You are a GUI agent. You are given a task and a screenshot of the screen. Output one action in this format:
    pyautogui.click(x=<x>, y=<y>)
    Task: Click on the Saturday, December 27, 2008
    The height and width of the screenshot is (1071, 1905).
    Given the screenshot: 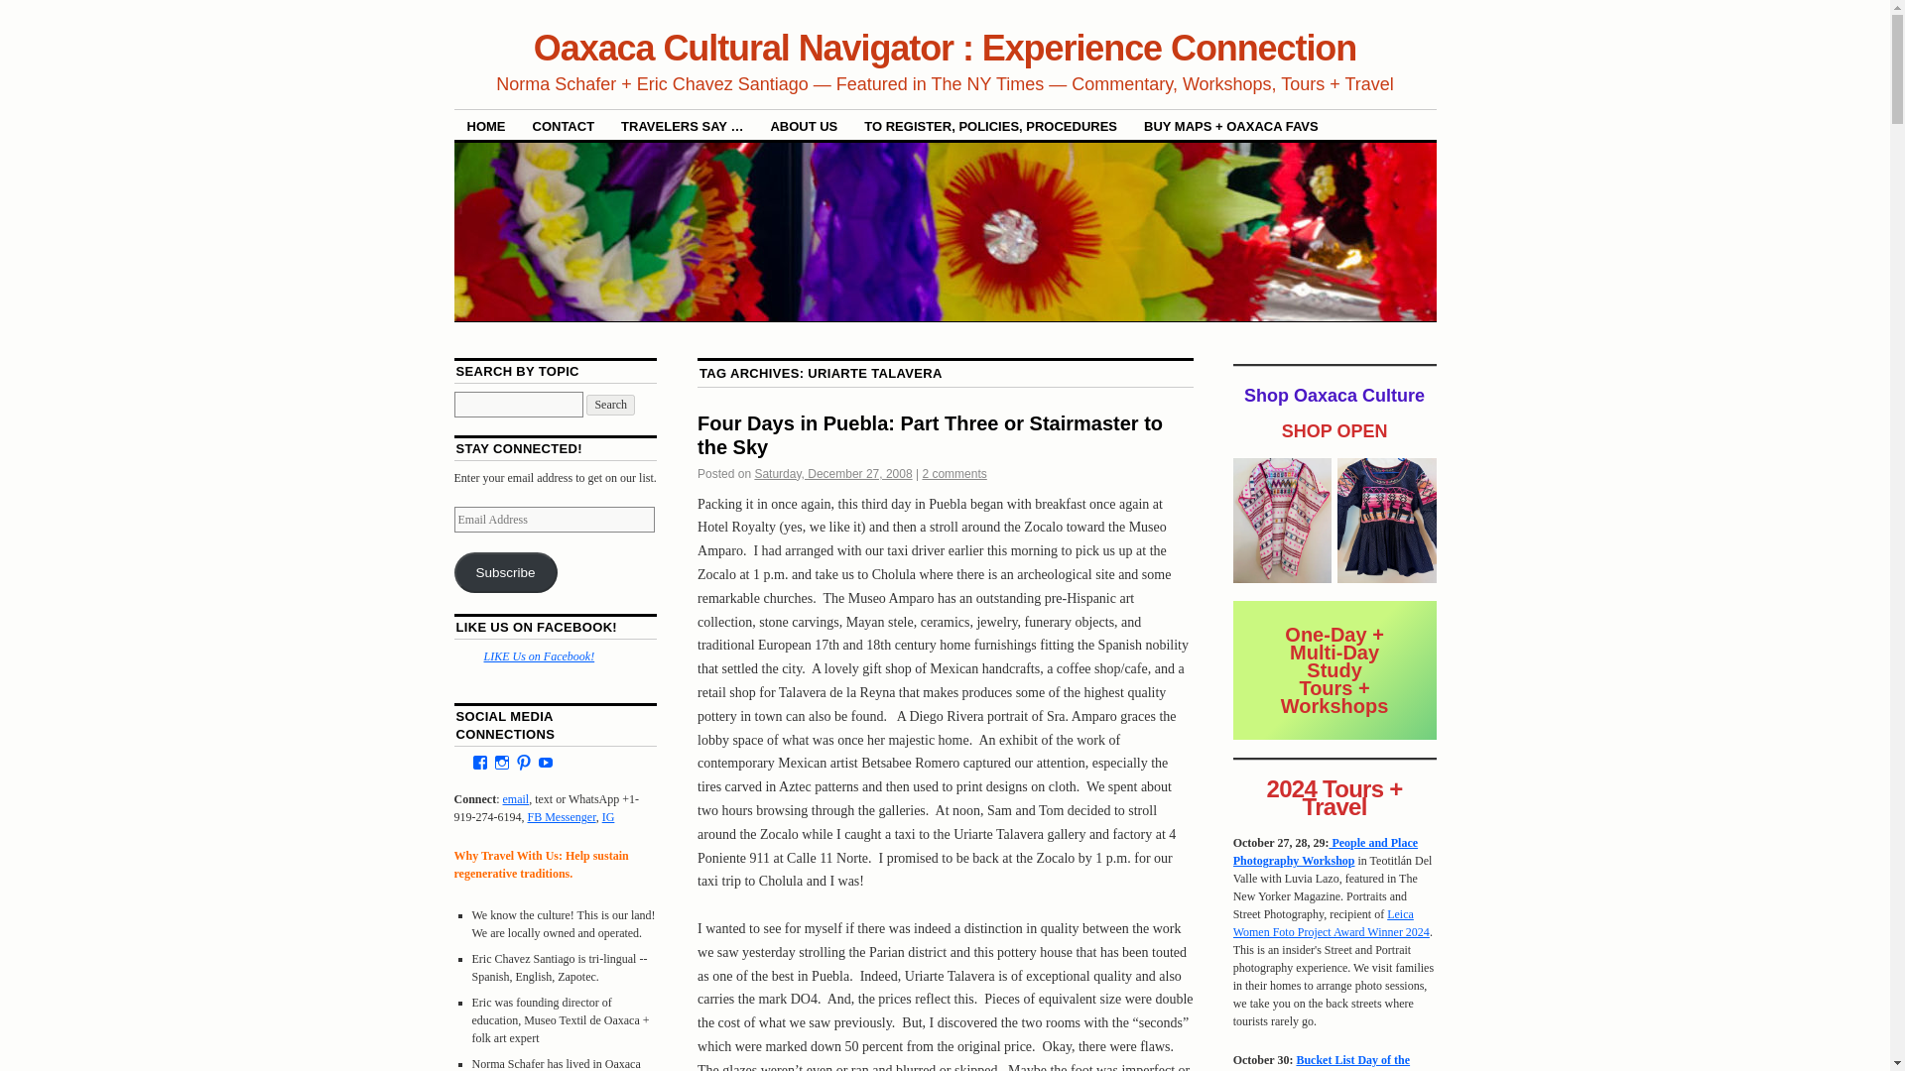 What is the action you would take?
    pyautogui.click(x=833, y=473)
    